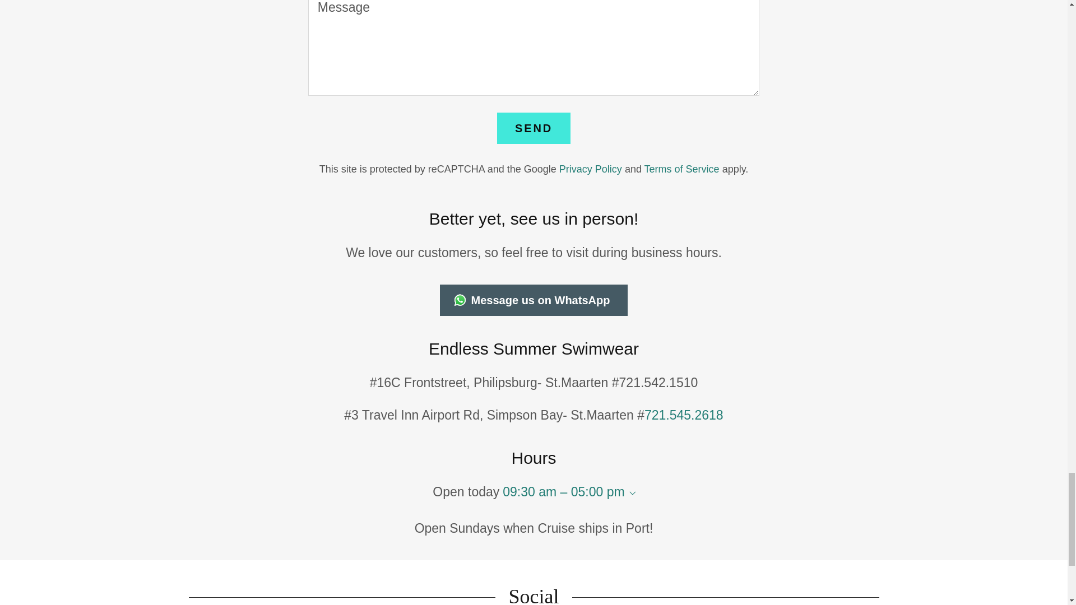 This screenshot has width=1076, height=605. What do you see at coordinates (591, 169) in the screenshot?
I see `Privacy Policy` at bounding box center [591, 169].